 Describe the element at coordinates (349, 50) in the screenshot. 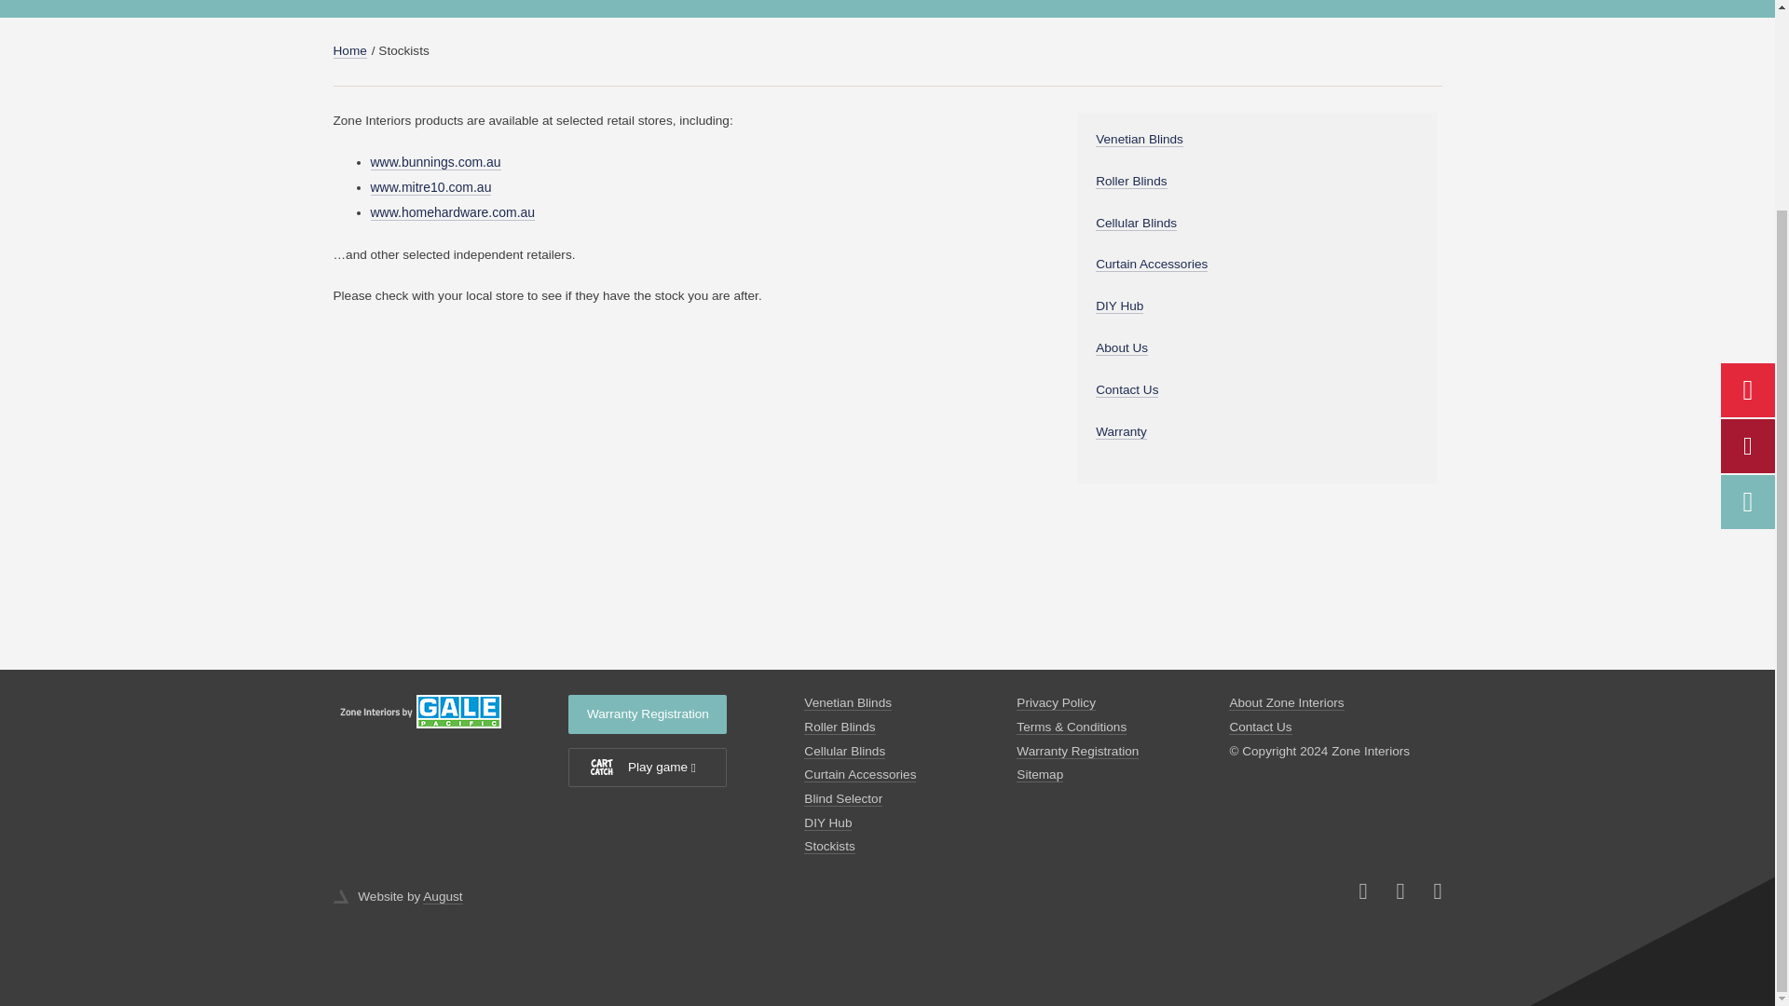

I see `Home` at that location.